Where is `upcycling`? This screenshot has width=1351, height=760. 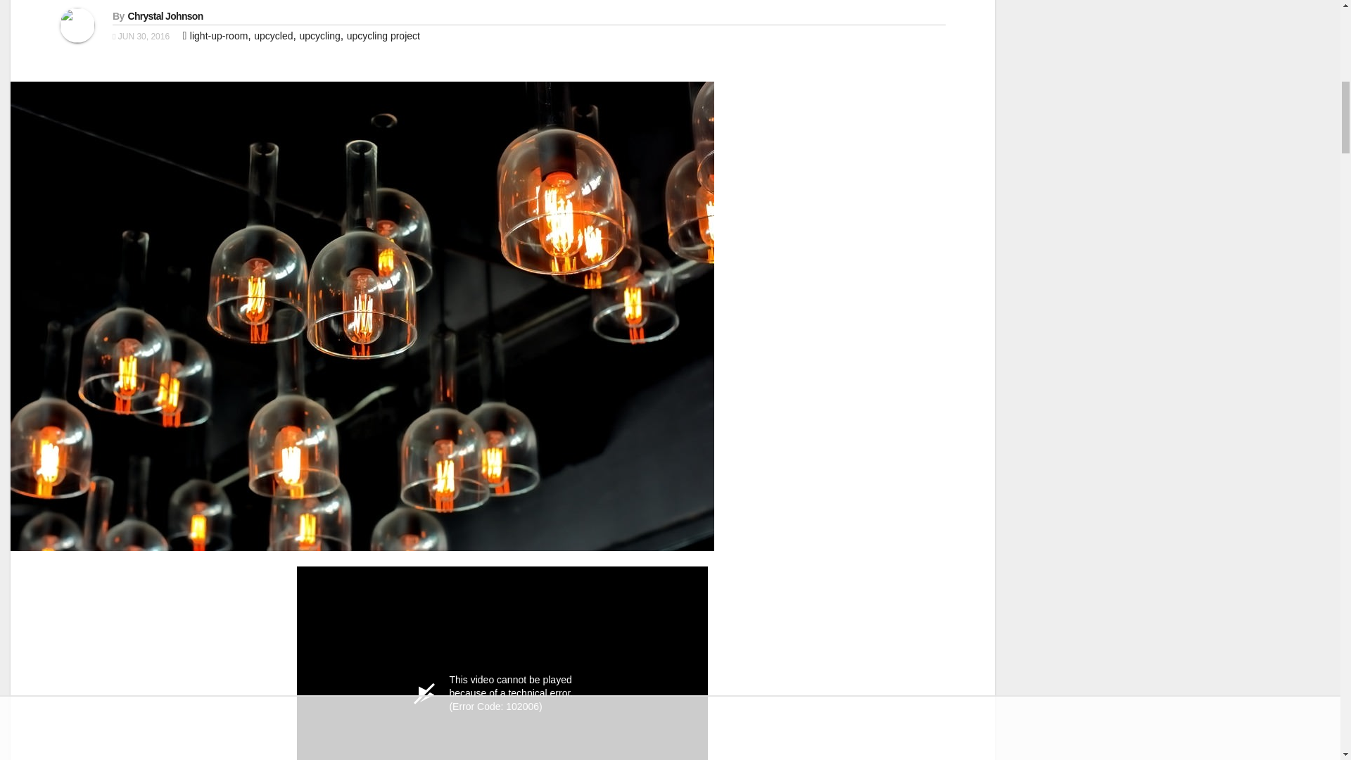 upcycling is located at coordinates (319, 36).